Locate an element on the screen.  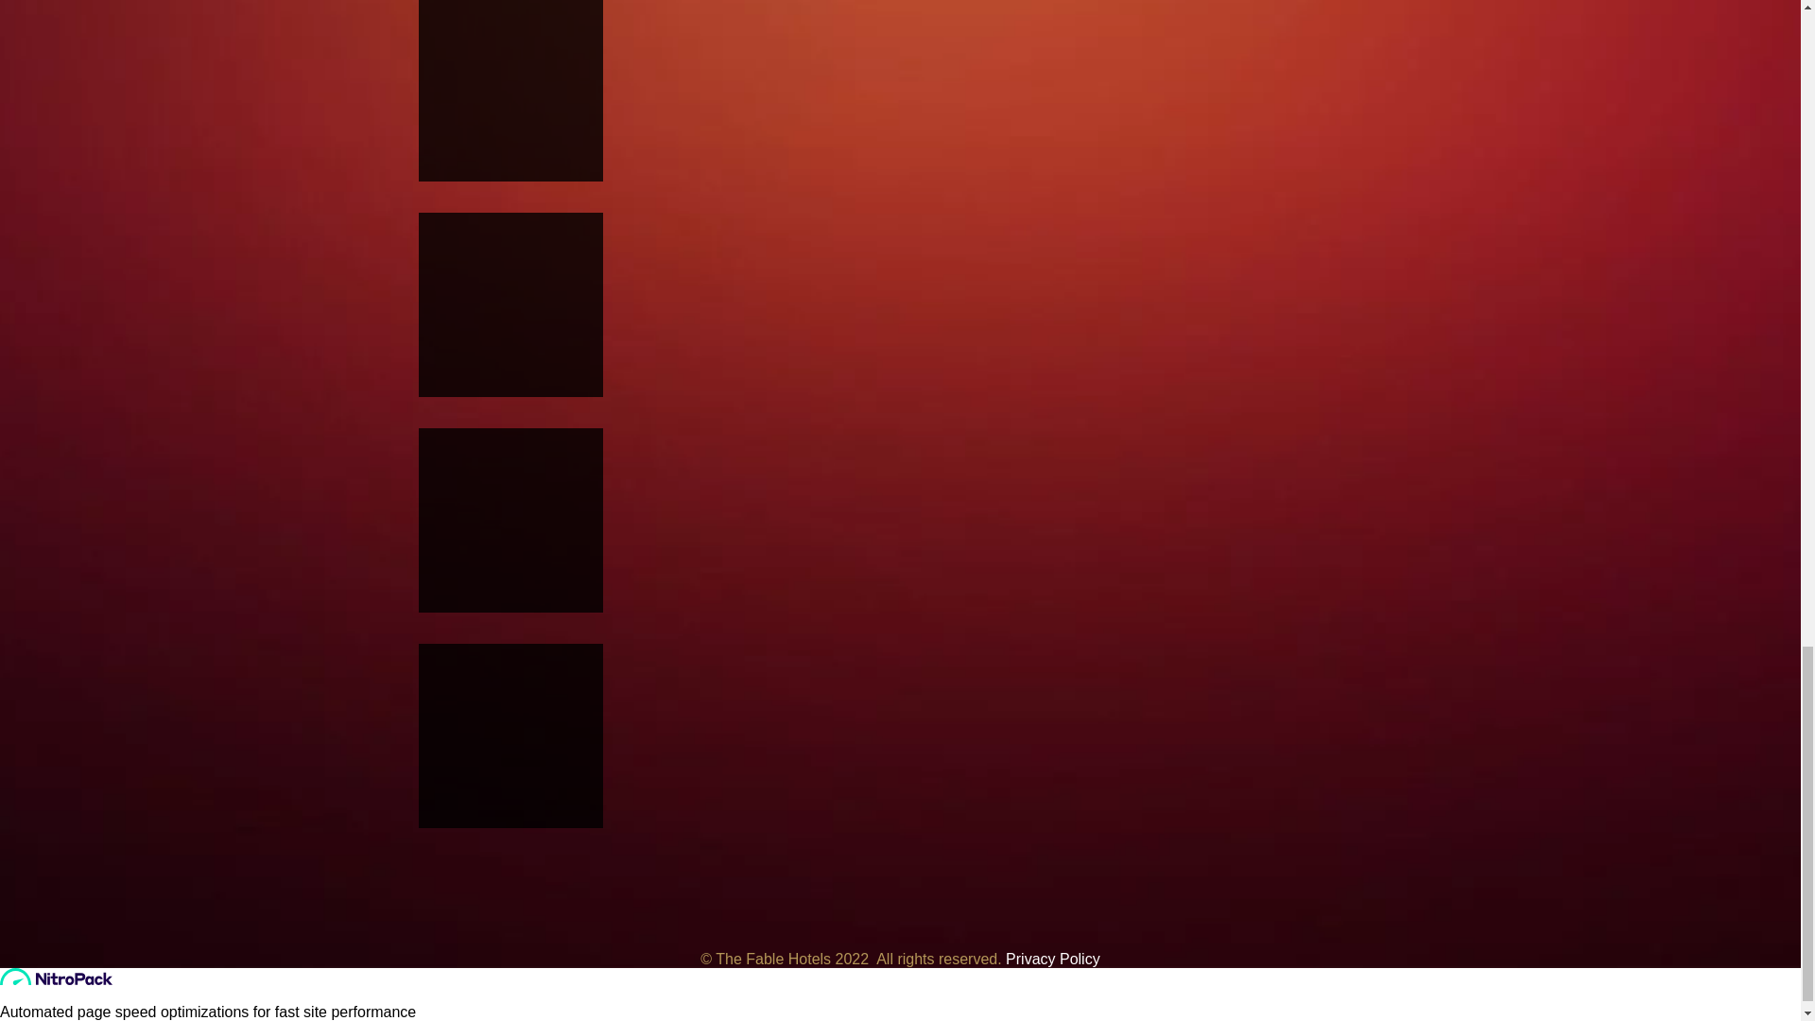
WeChat is located at coordinates (1649, 940).